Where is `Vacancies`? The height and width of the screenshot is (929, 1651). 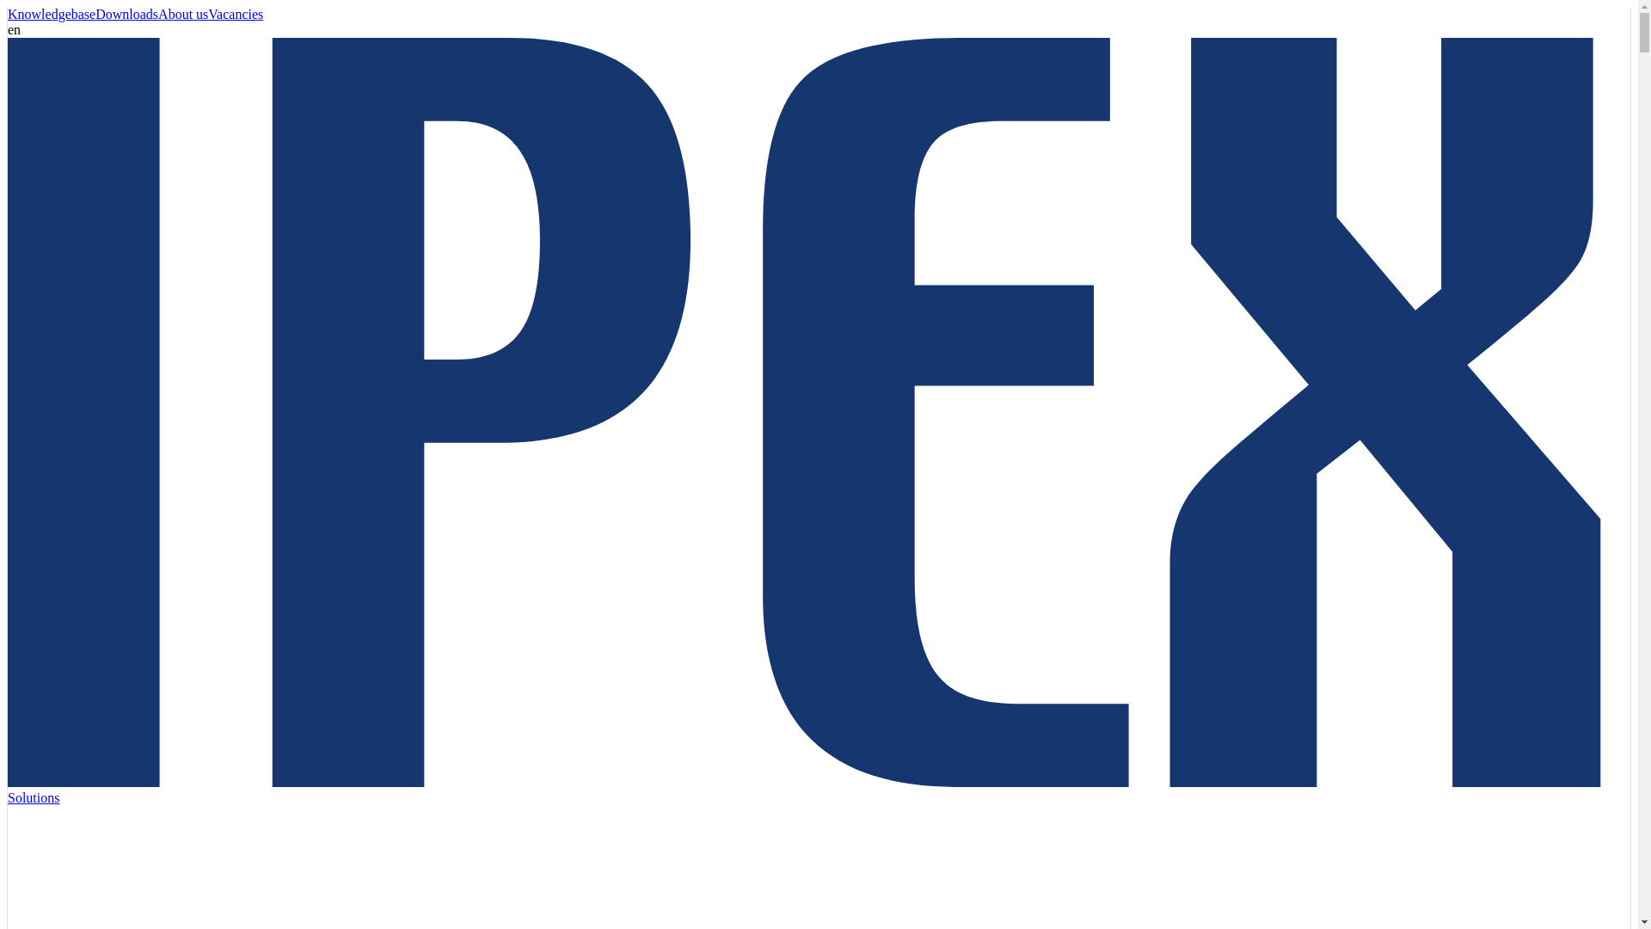
Vacancies is located at coordinates (235, 14).